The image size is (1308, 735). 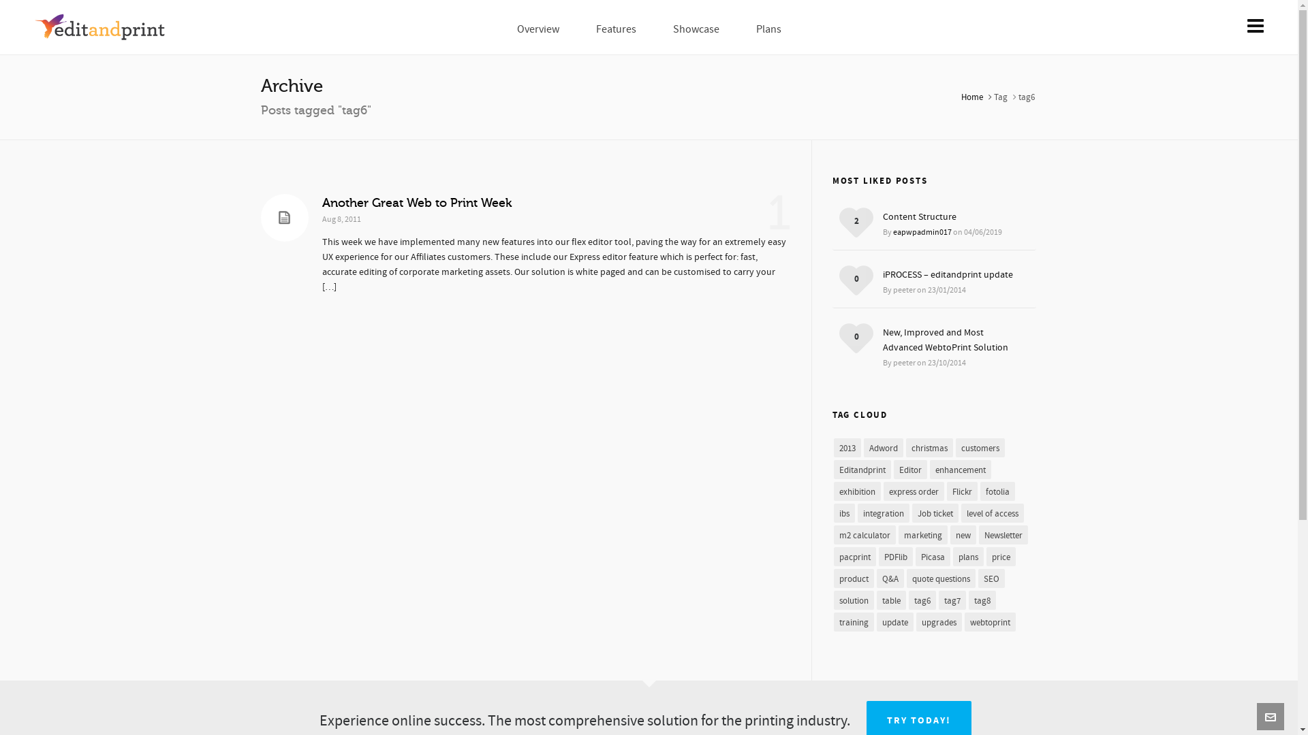 I want to click on update, so click(x=895, y=622).